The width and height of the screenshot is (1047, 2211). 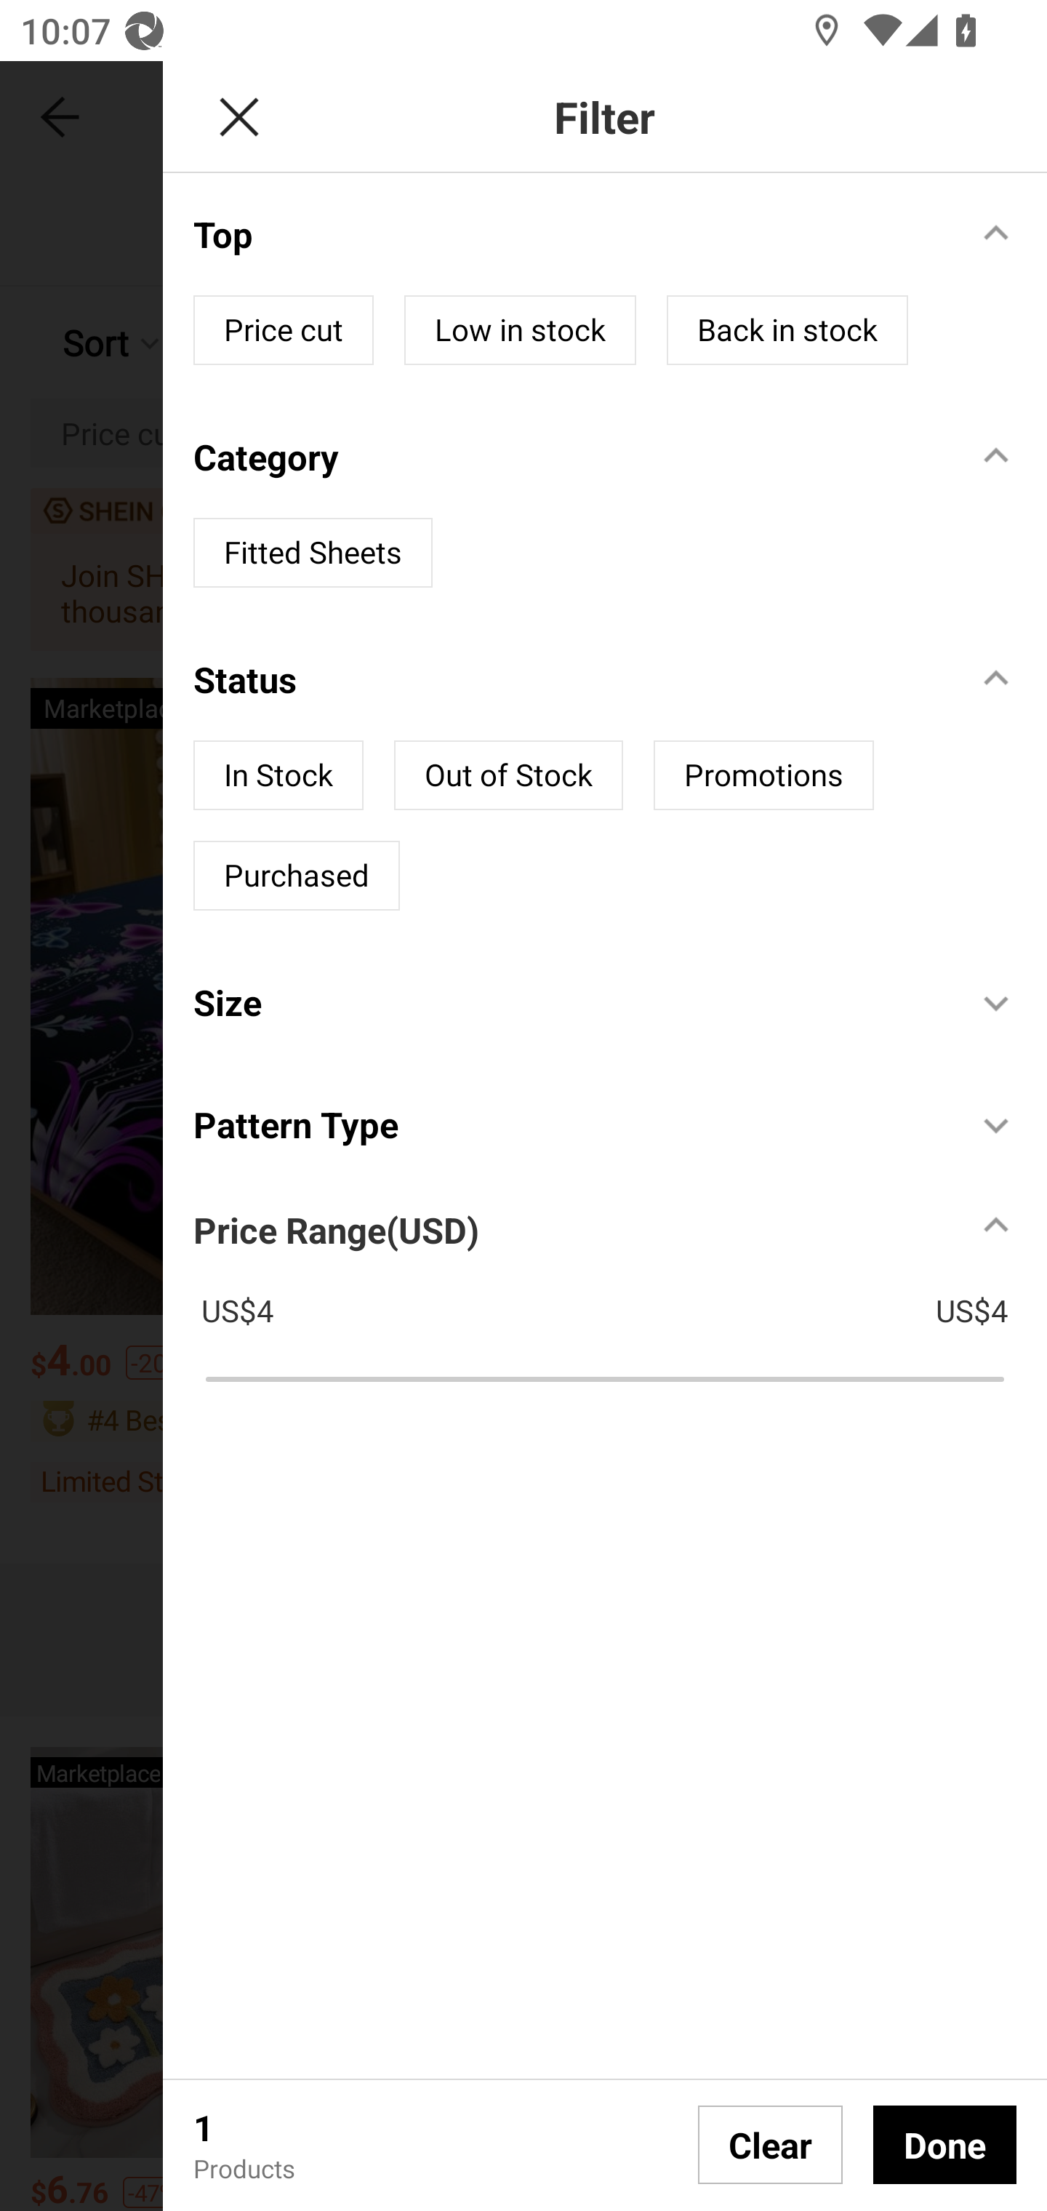 What do you see at coordinates (284, 330) in the screenshot?
I see `Price cut` at bounding box center [284, 330].